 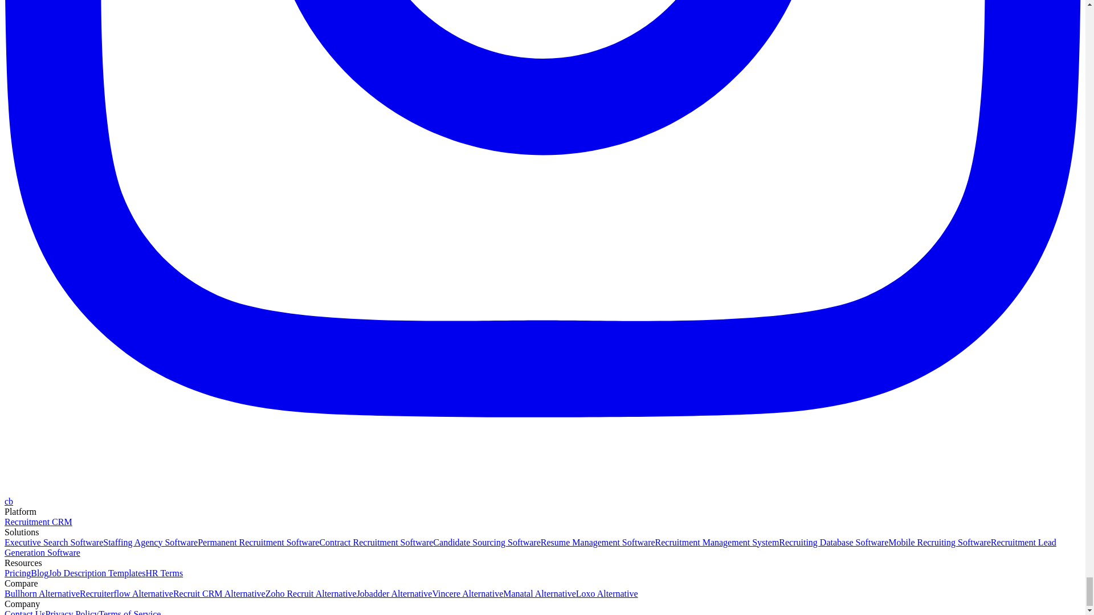 What do you see at coordinates (940, 542) in the screenshot?
I see `Mobile Recruiting Software` at bounding box center [940, 542].